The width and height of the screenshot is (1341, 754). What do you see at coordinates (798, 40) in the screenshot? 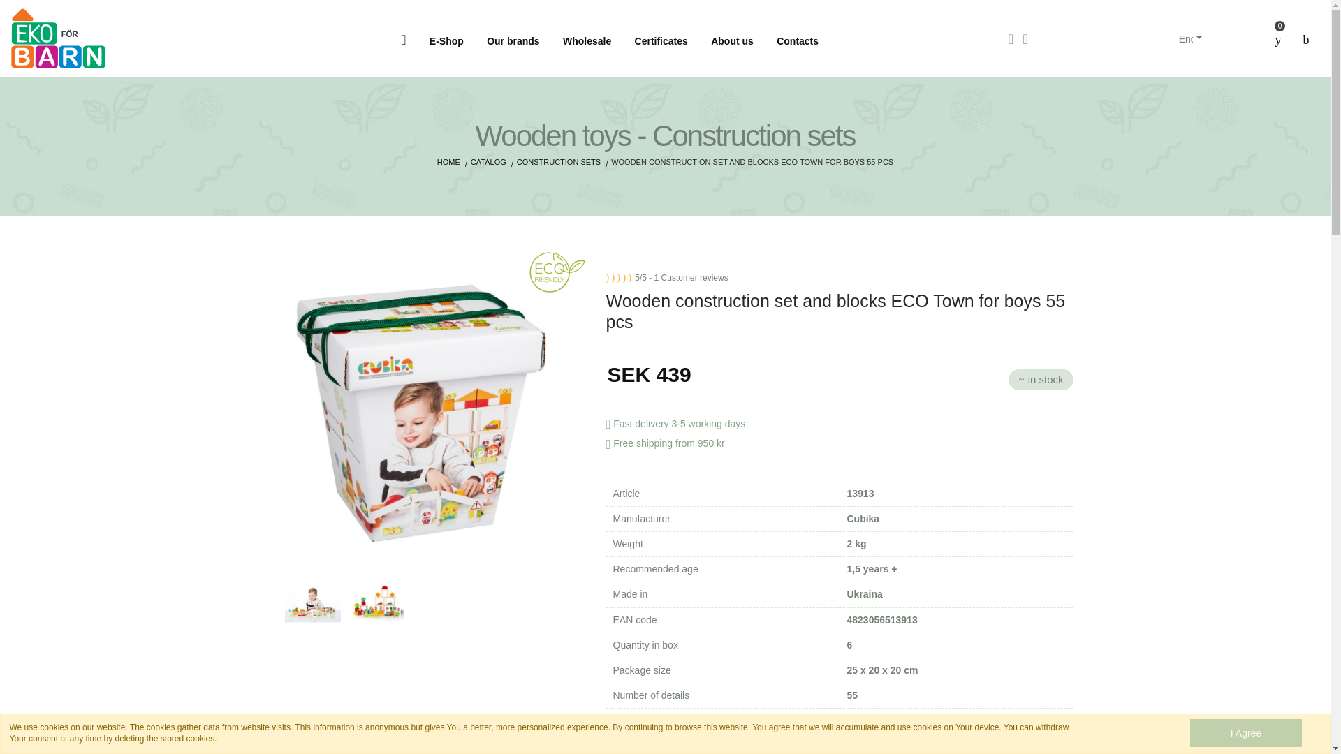
I see `Contacts` at bounding box center [798, 40].